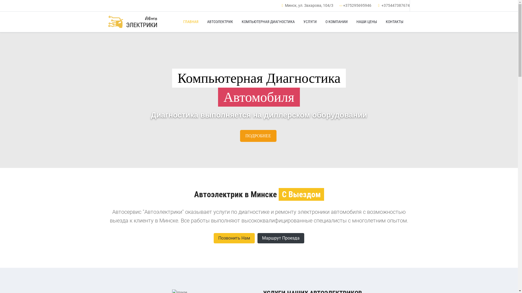  I want to click on +375295695946, so click(357, 5).